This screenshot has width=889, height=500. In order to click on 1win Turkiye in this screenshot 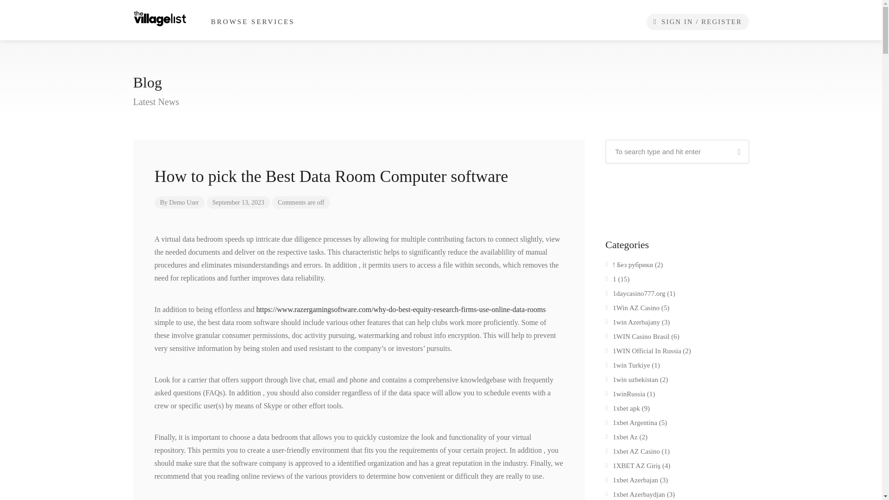, I will do `click(627, 367)`.